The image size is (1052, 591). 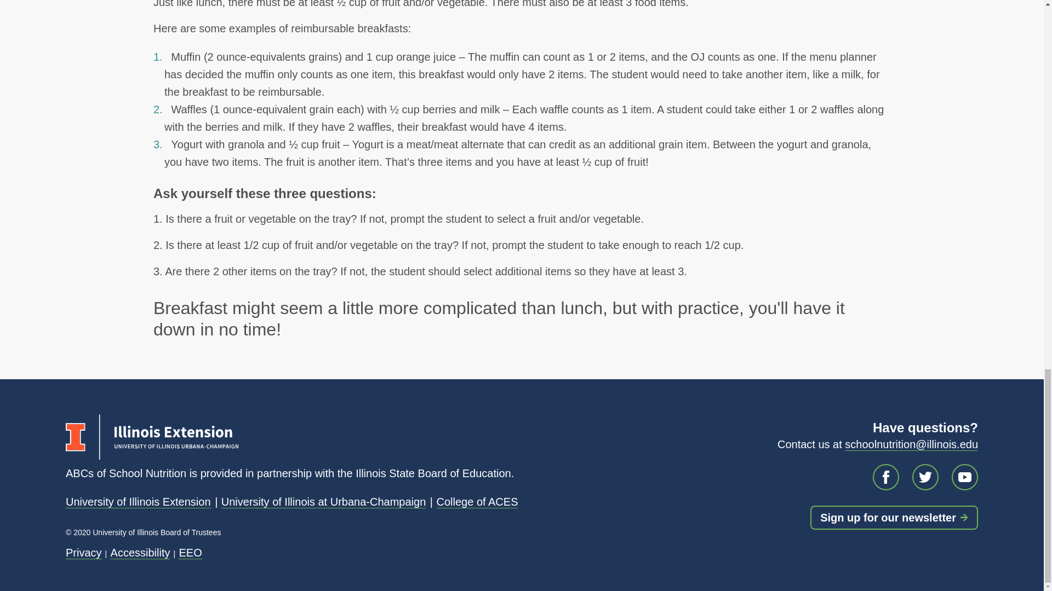 What do you see at coordinates (140, 553) in the screenshot?
I see `Accessibility` at bounding box center [140, 553].